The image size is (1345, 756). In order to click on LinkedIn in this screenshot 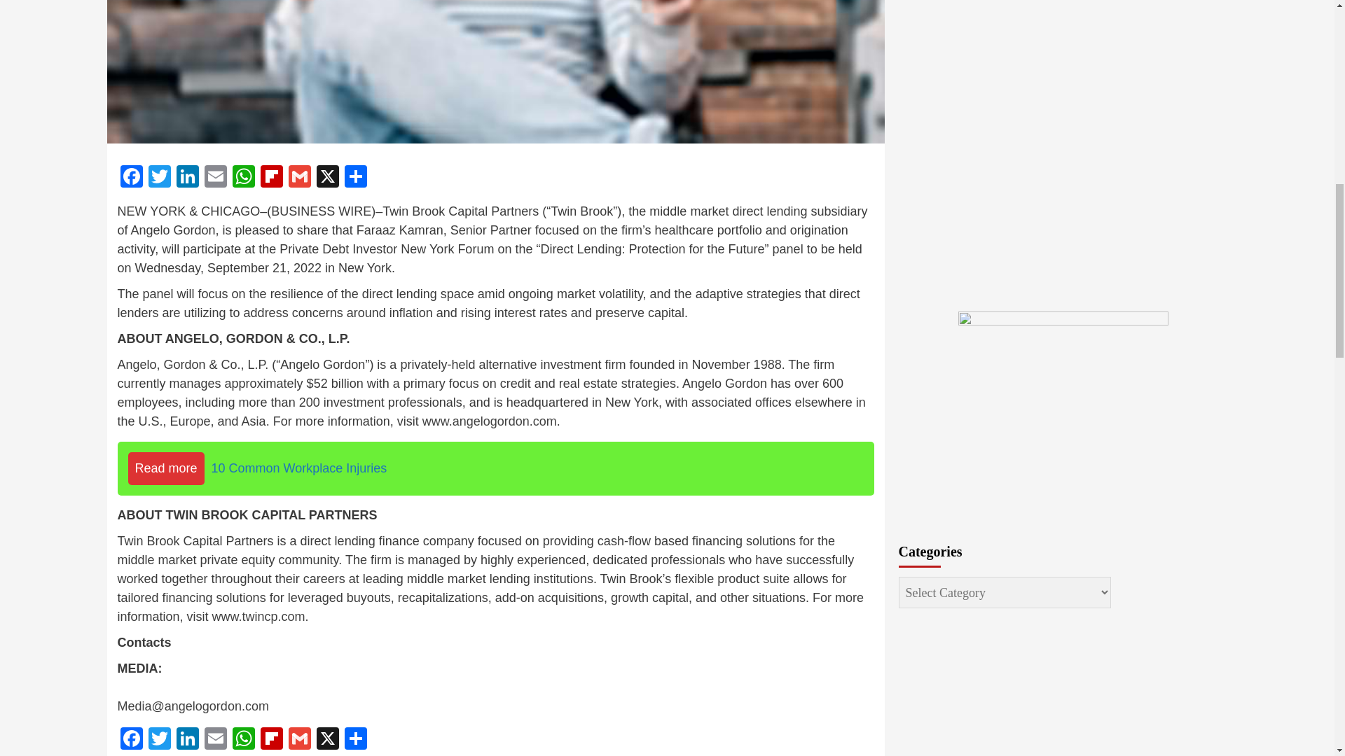, I will do `click(188, 178)`.